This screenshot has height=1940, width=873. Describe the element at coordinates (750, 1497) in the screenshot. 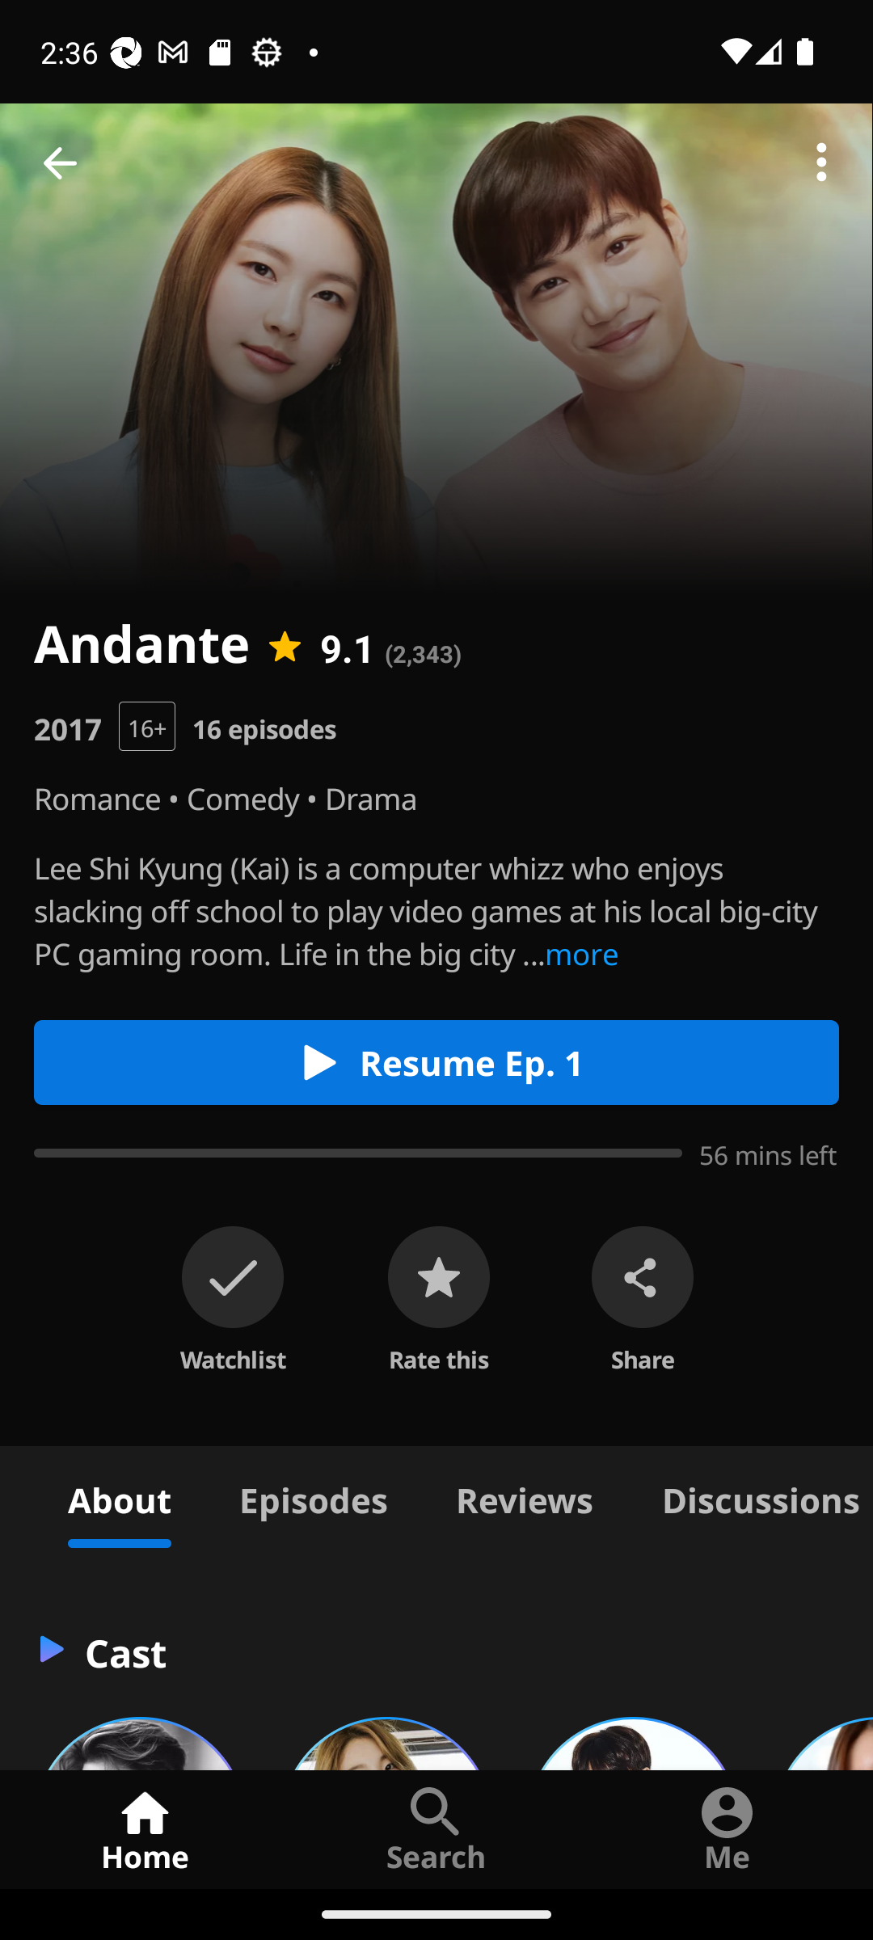

I see `Discussions` at that location.